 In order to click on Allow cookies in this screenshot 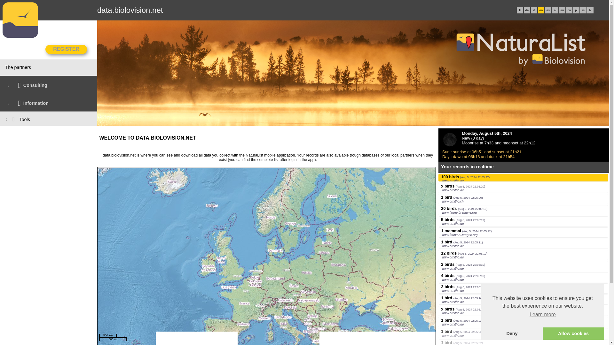, I will do `click(573, 333)`.